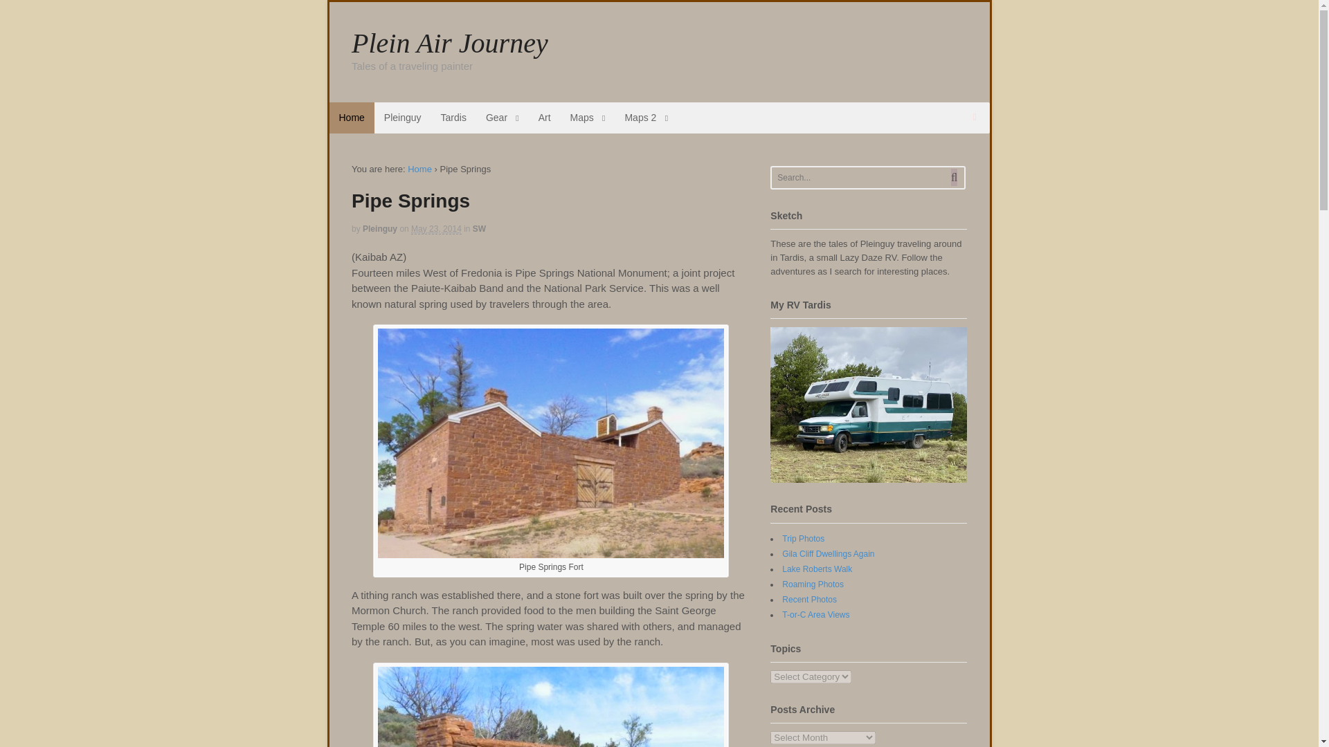  I want to click on Pleinguy, so click(403, 118).